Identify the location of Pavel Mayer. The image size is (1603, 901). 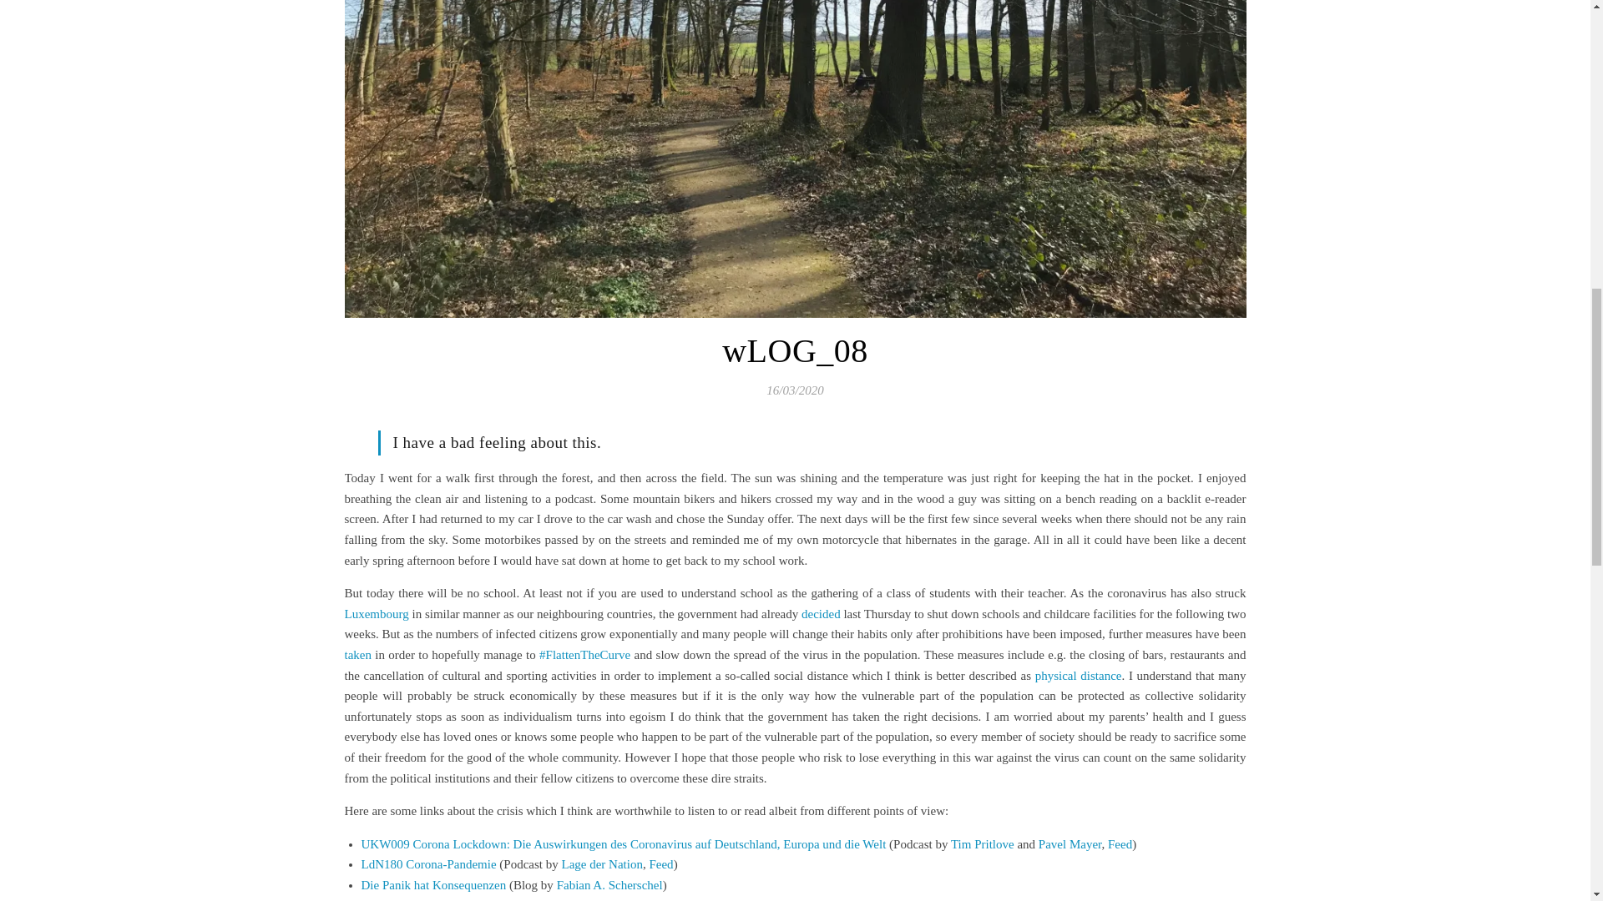
(1070, 844).